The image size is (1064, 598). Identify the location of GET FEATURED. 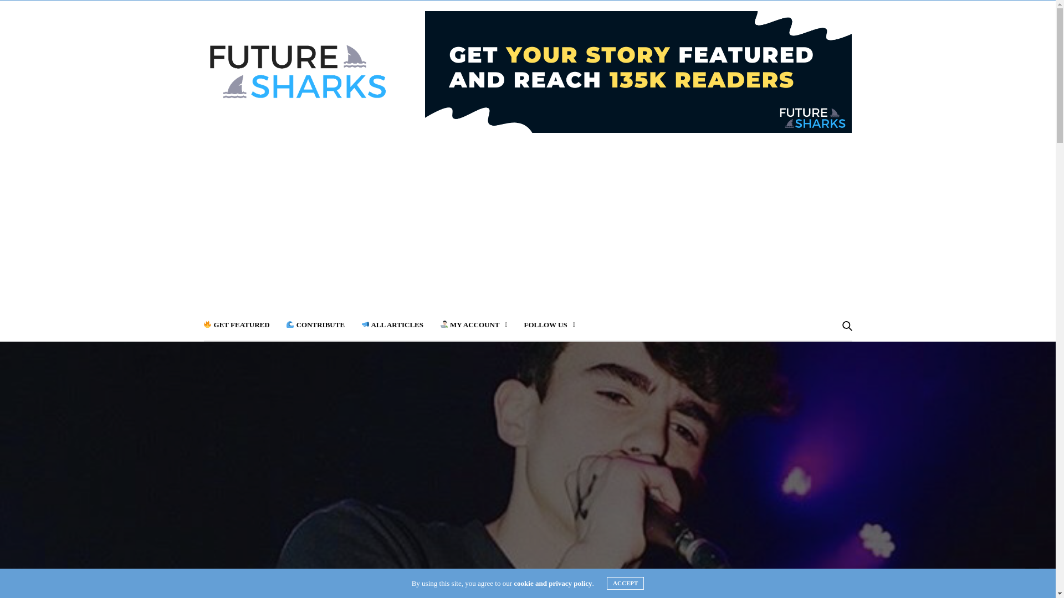
(237, 325).